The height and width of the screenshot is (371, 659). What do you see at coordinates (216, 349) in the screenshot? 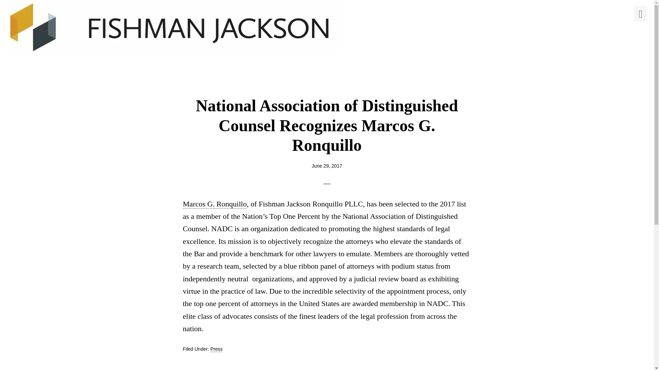
I see `Press` at bounding box center [216, 349].